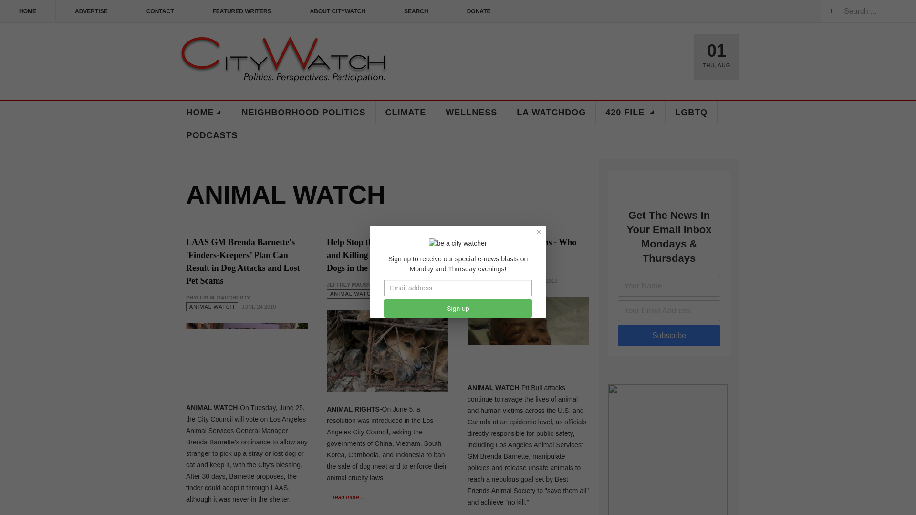 The height and width of the screenshot is (515, 916). Describe the element at coordinates (521, 248) in the screenshot. I see `Pit Bull Attack Victims - Who Speaks for Them?` at that location.